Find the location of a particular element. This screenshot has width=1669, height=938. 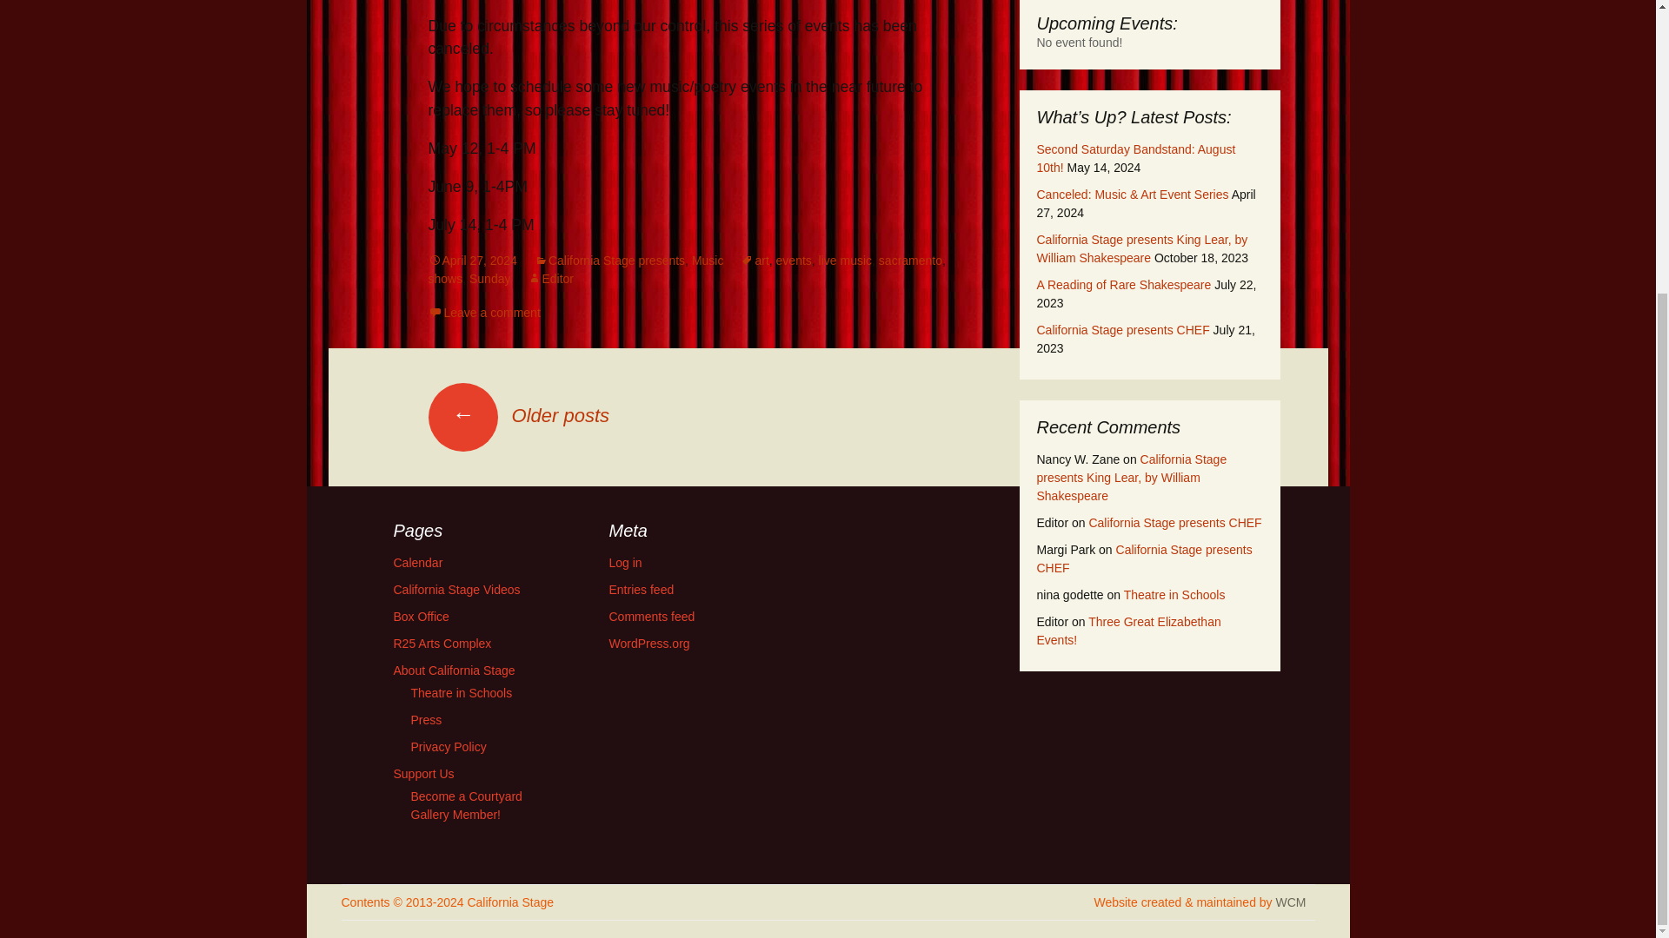

Sunday is located at coordinates (489, 279).